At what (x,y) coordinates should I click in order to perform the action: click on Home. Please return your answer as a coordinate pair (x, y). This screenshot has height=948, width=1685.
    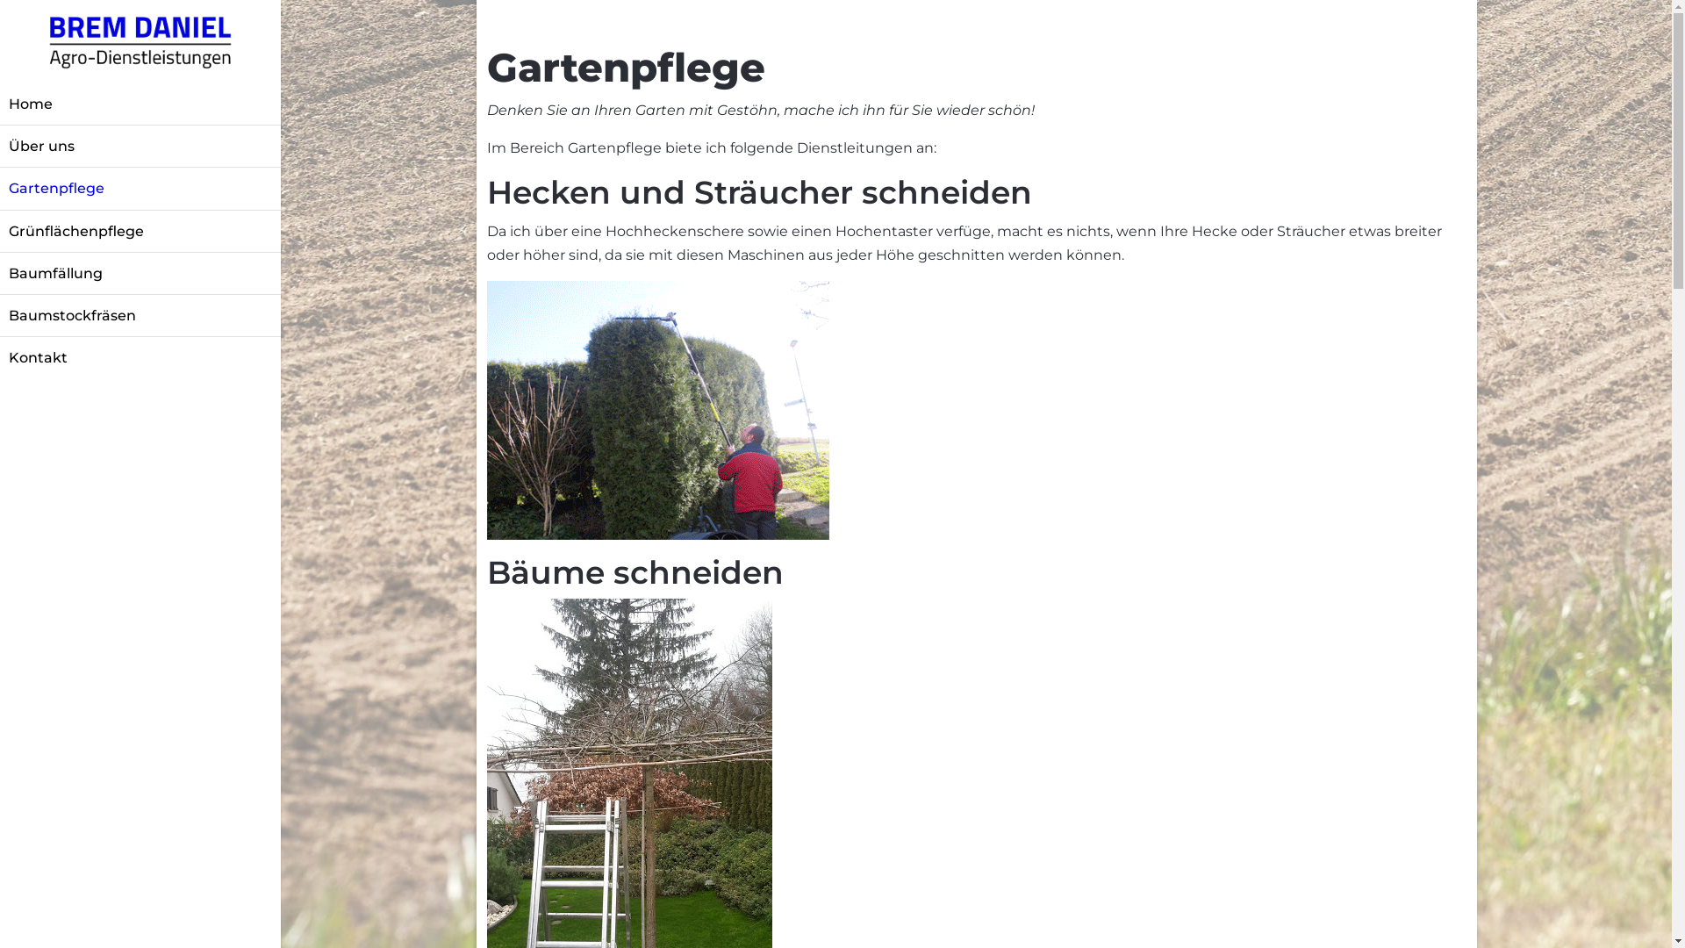
    Looking at the image, I should click on (118, 104).